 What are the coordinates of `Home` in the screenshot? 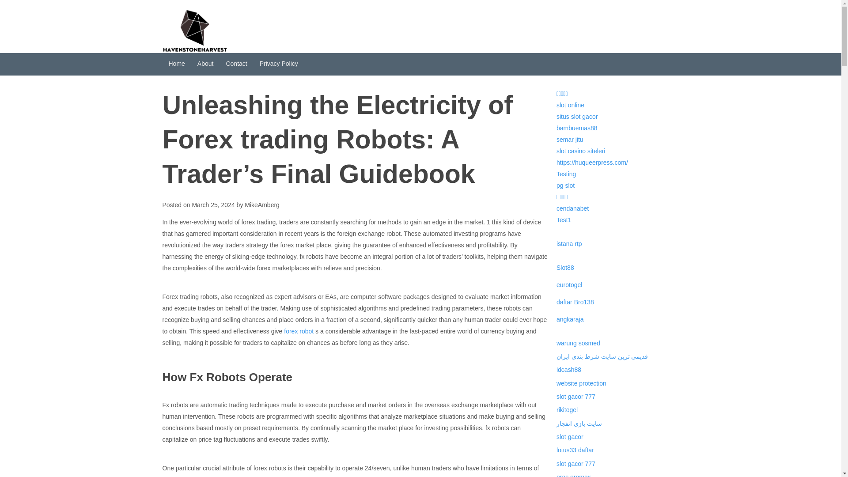 It's located at (177, 64).